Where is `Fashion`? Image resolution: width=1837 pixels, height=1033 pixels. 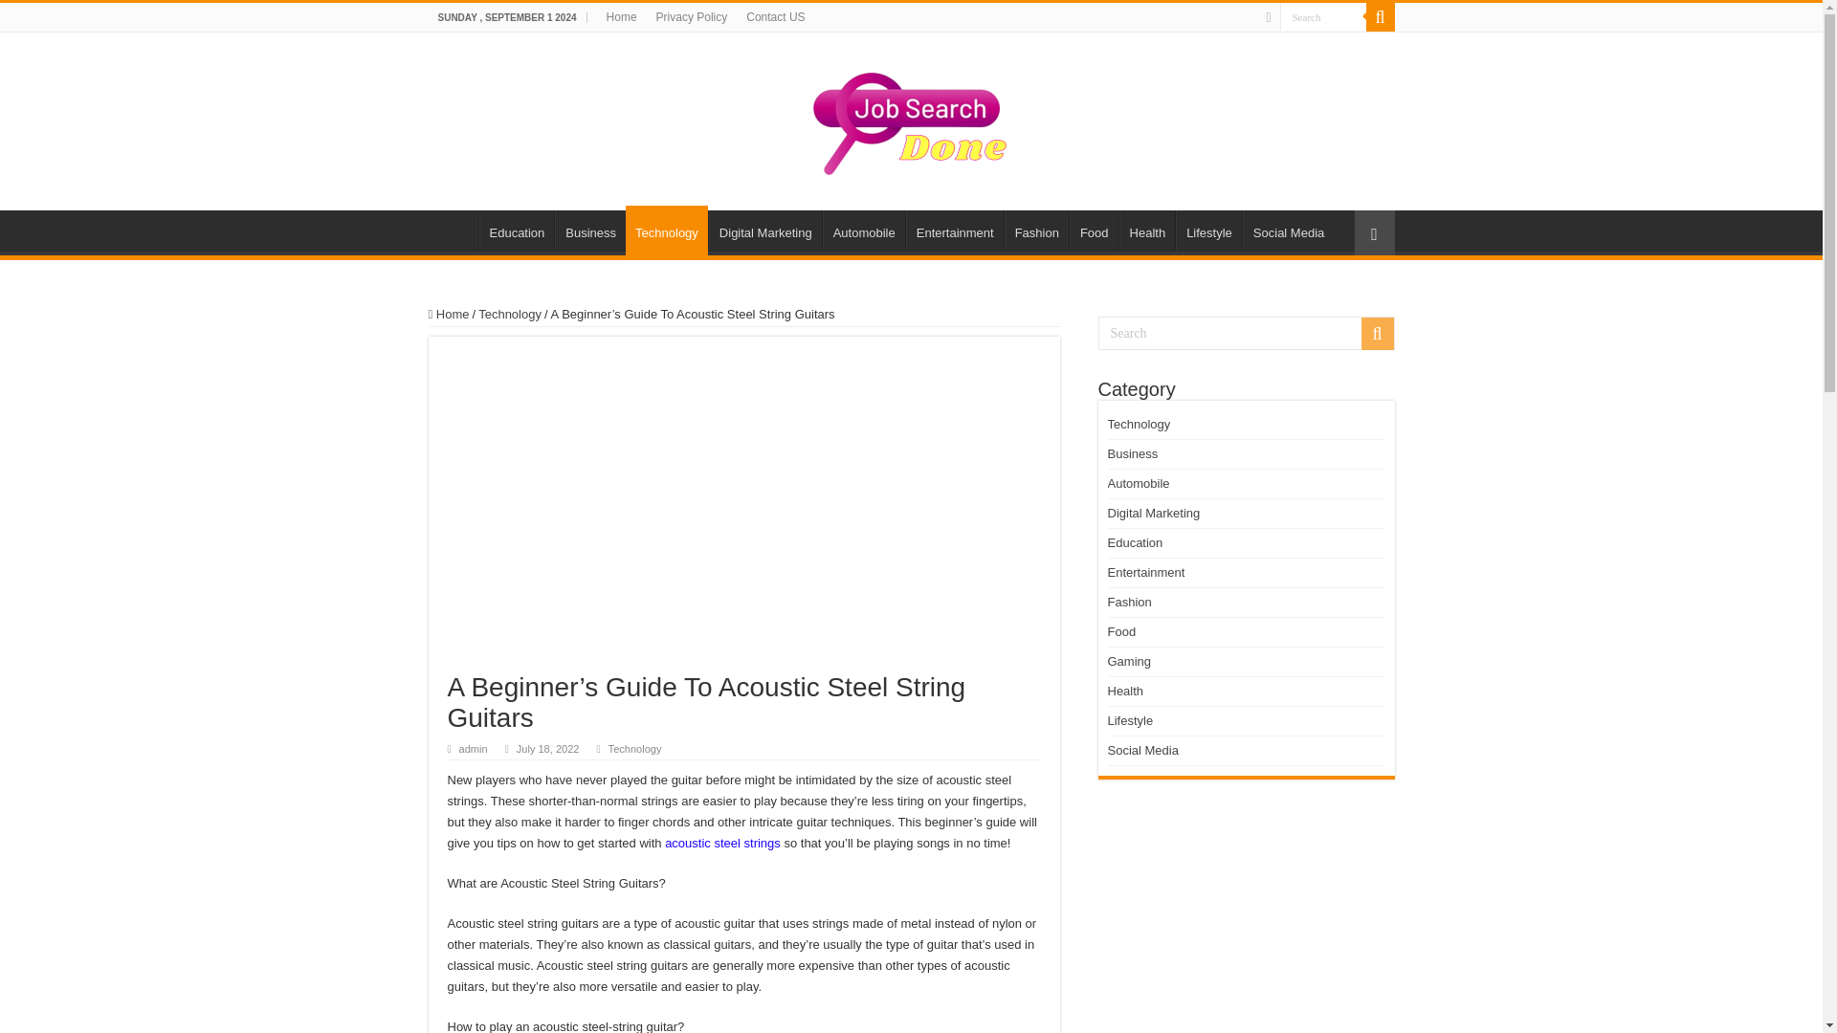
Fashion is located at coordinates (1037, 231).